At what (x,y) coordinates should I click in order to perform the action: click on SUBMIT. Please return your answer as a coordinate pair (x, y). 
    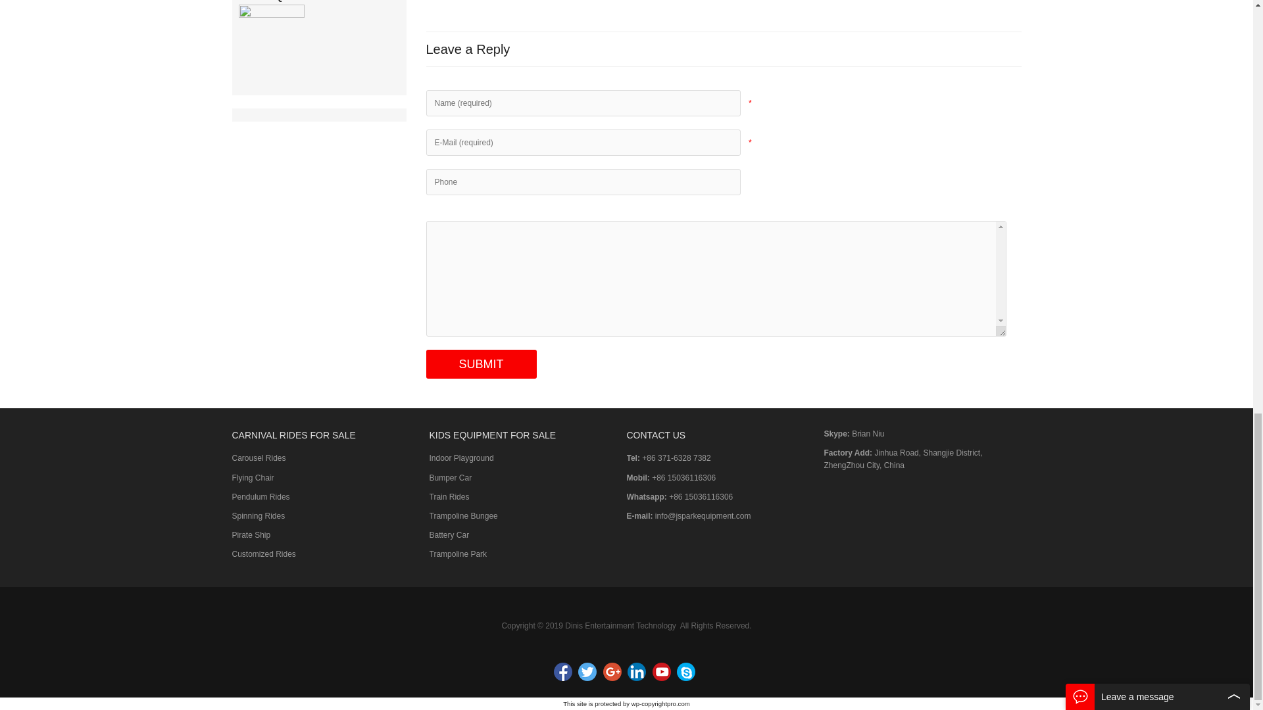
    Looking at the image, I should click on (482, 364).